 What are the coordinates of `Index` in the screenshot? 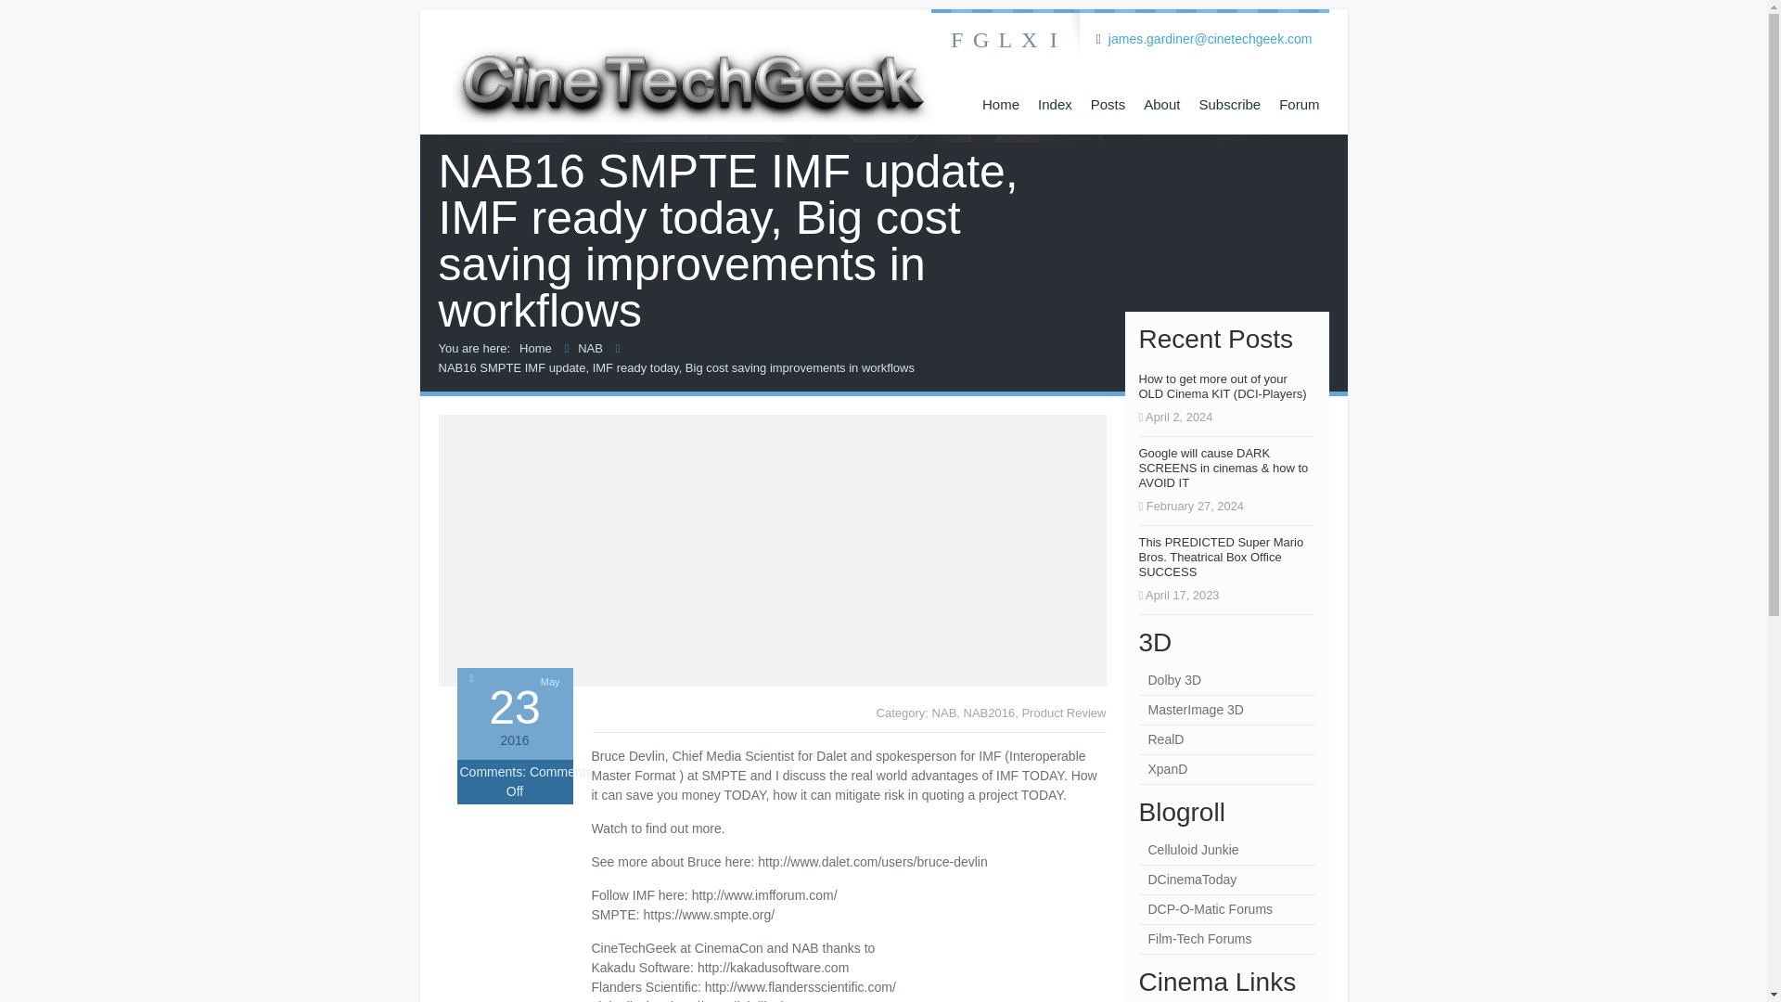 It's located at (1055, 104).